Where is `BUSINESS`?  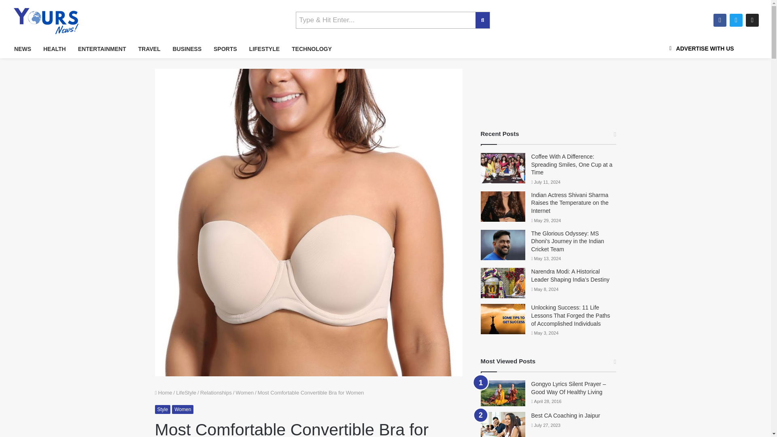 BUSINESS is located at coordinates (187, 49).